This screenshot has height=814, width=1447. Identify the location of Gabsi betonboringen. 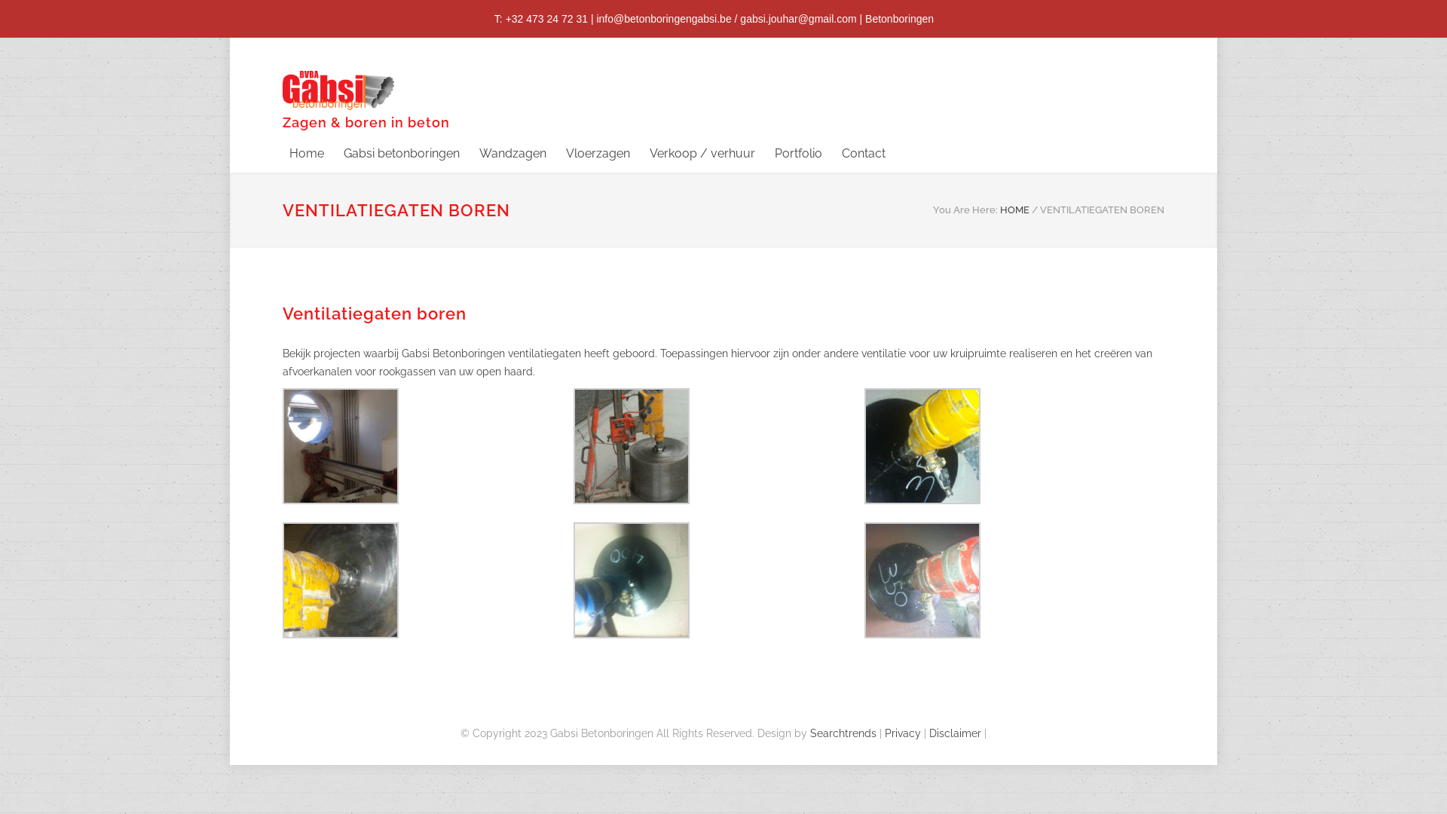
(392, 154).